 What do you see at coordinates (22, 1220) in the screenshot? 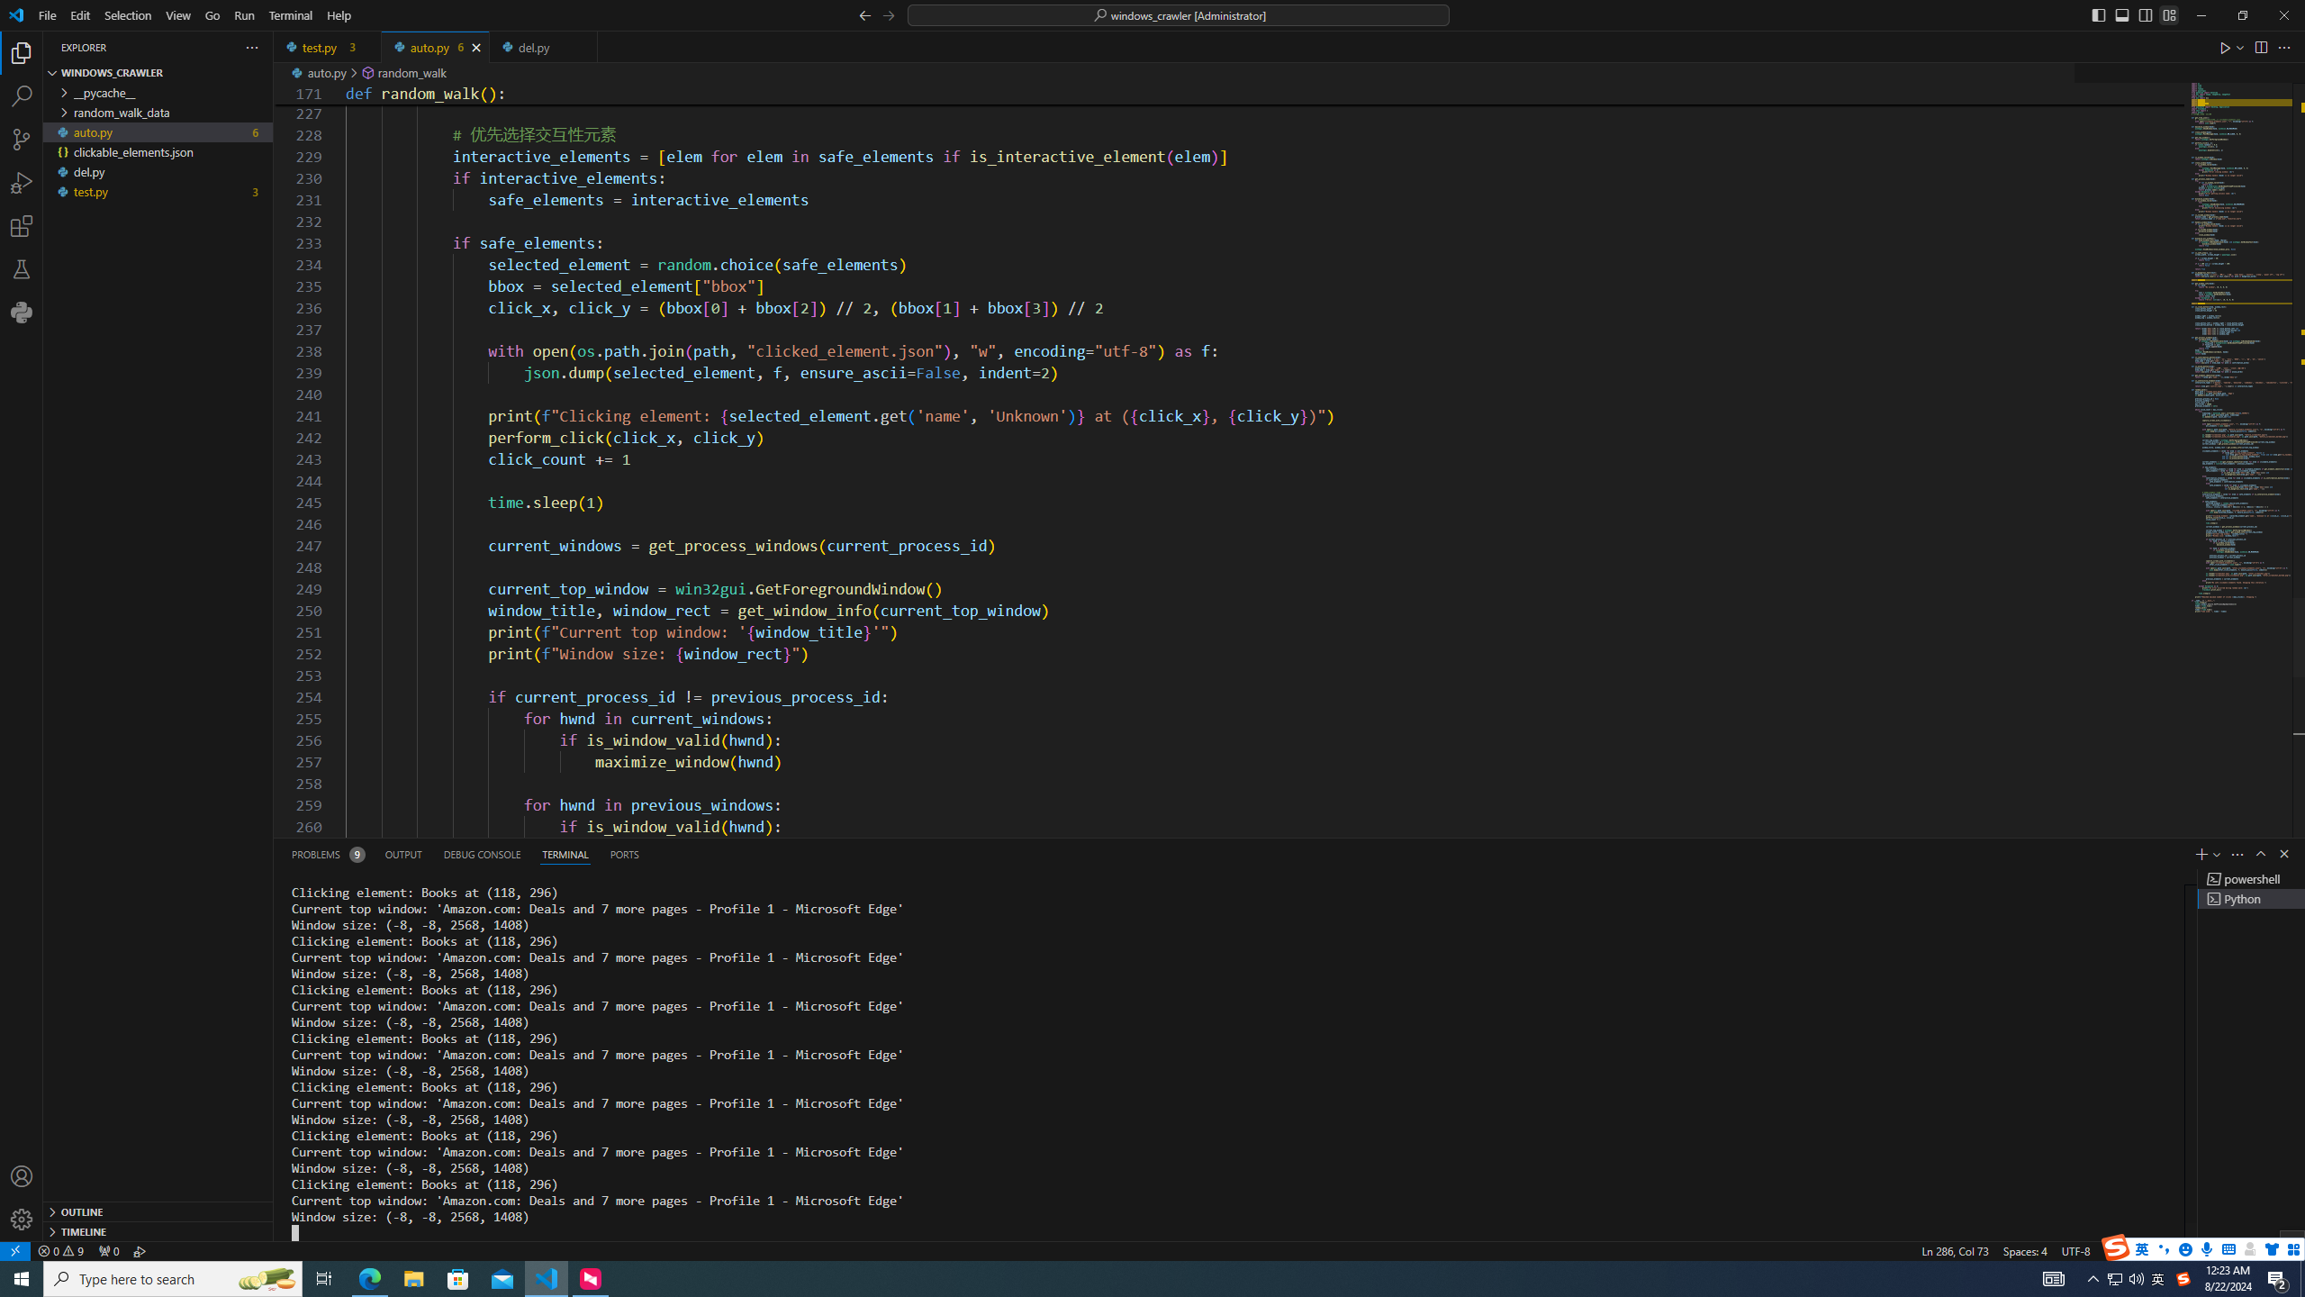
I see `Manage` at bounding box center [22, 1220].